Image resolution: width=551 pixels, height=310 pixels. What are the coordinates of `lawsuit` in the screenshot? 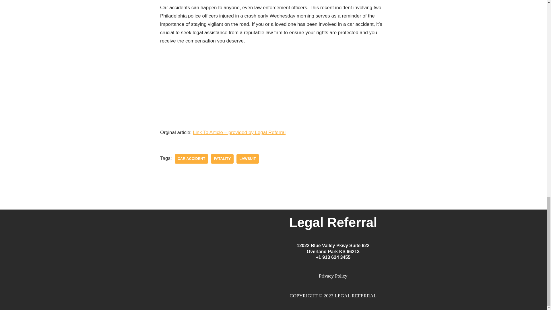 It's located at (247, 159).